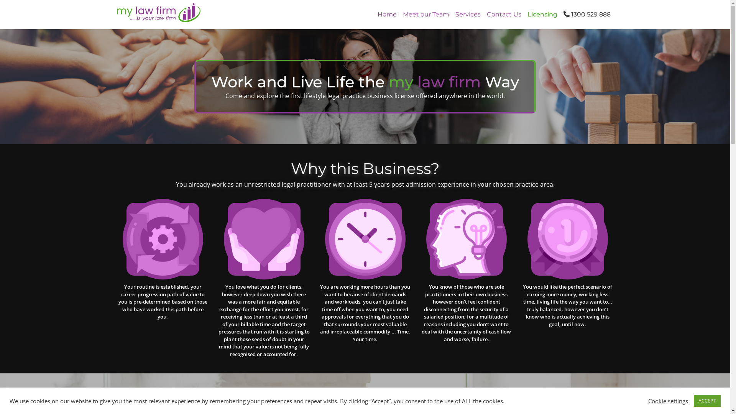 The height and width of the screenshot is (414, 736). Describe the element at coordinates (426, 15) in the screenshot. I see `Meet our Team` at that location.